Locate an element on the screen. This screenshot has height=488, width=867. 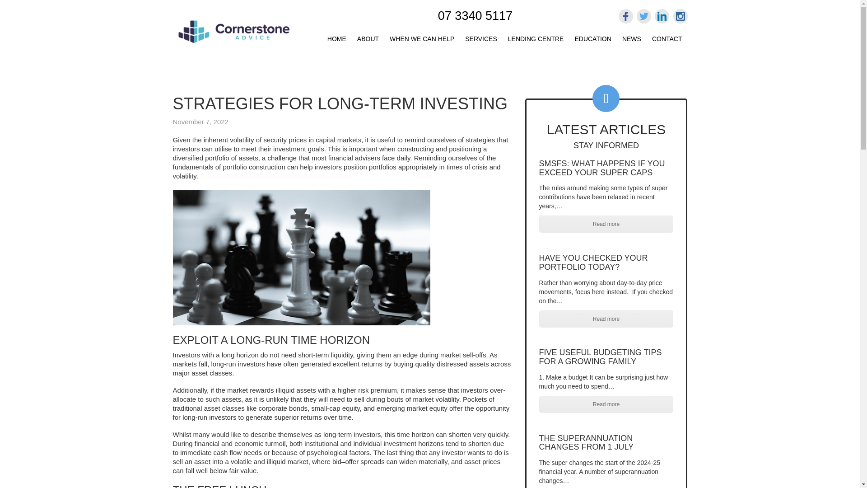
Home is located at coordinates (337, 37).